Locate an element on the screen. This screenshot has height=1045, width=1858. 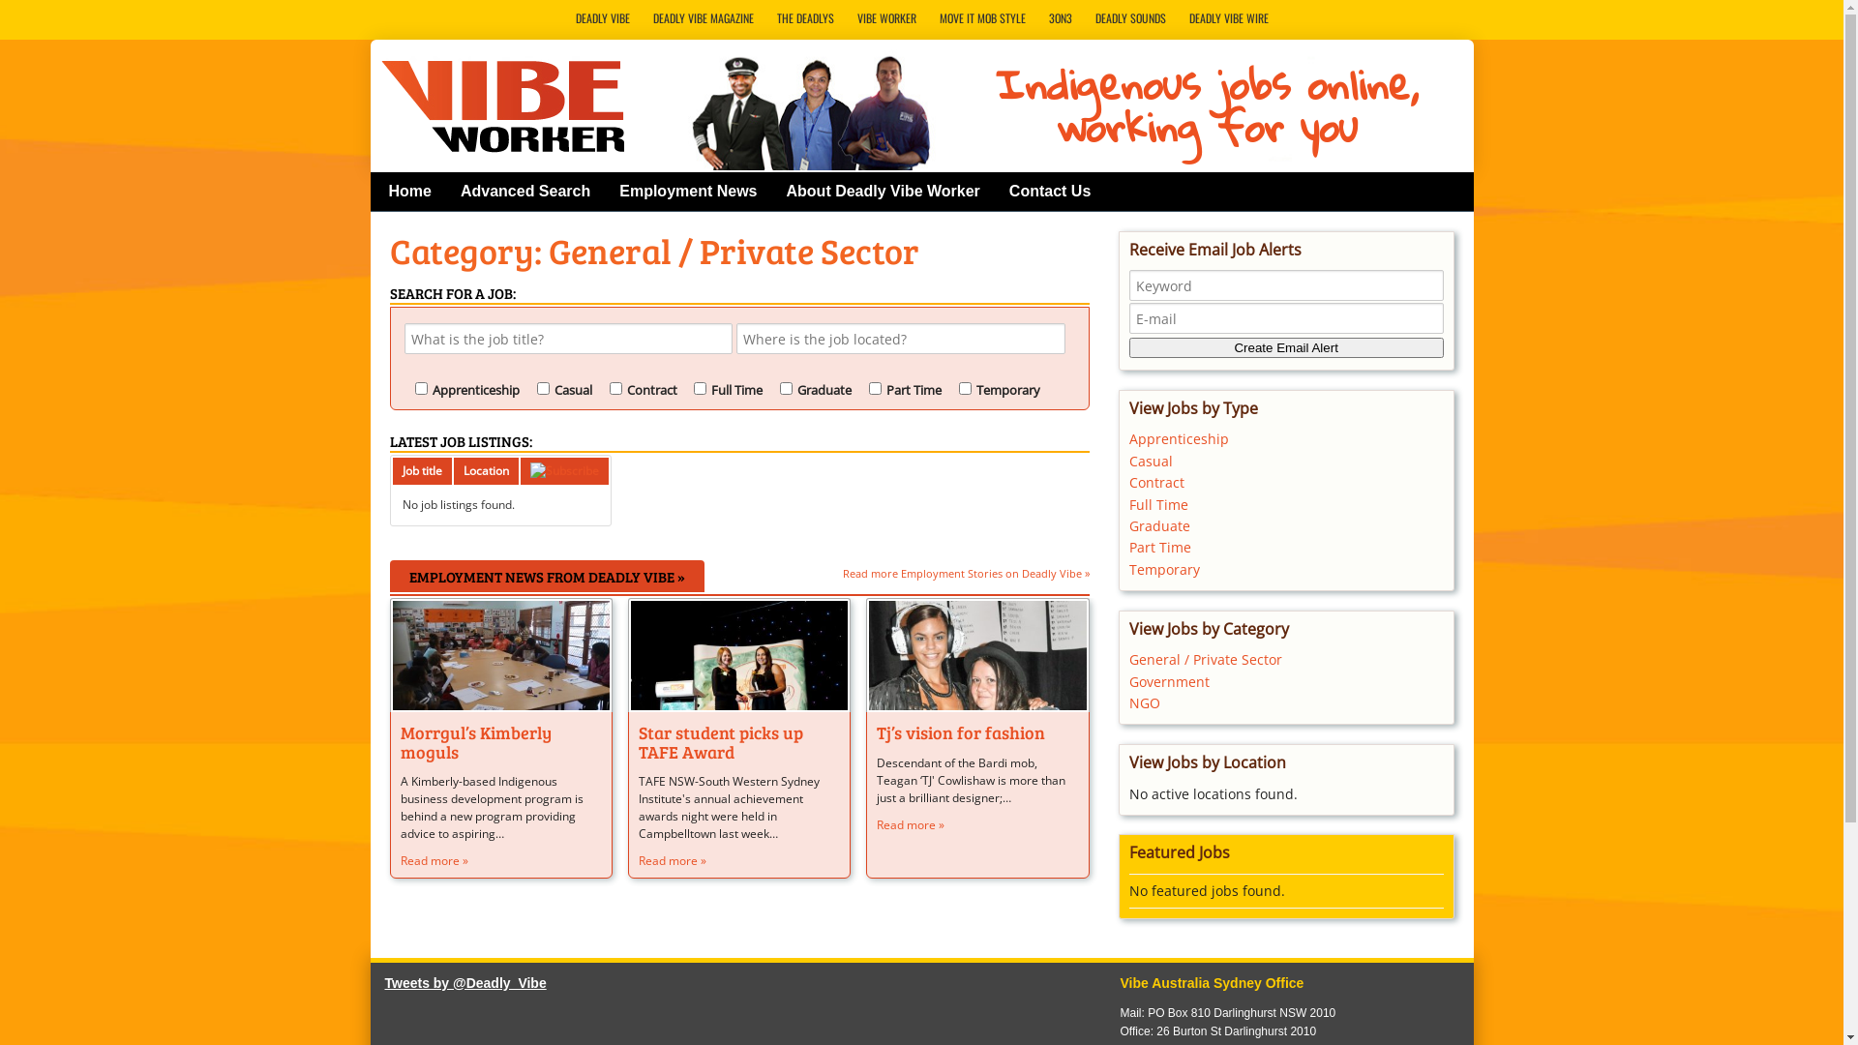
Star student picks up TAFE Award is located at coordinates (721, 742).